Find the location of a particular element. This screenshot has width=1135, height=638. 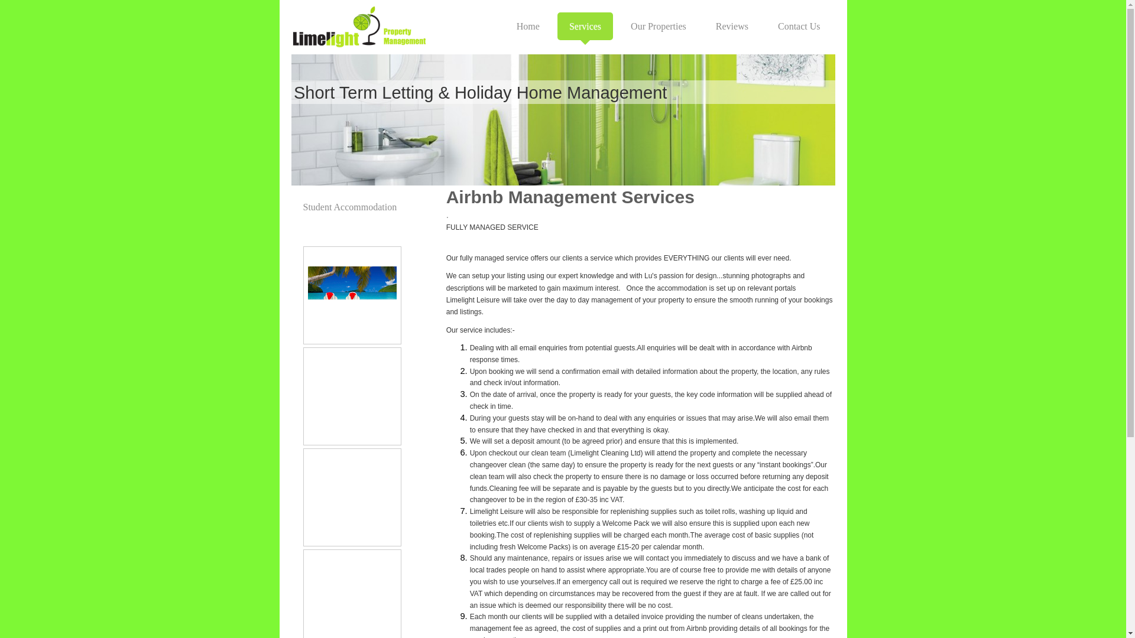

Home is located at coordinates (528, 26).